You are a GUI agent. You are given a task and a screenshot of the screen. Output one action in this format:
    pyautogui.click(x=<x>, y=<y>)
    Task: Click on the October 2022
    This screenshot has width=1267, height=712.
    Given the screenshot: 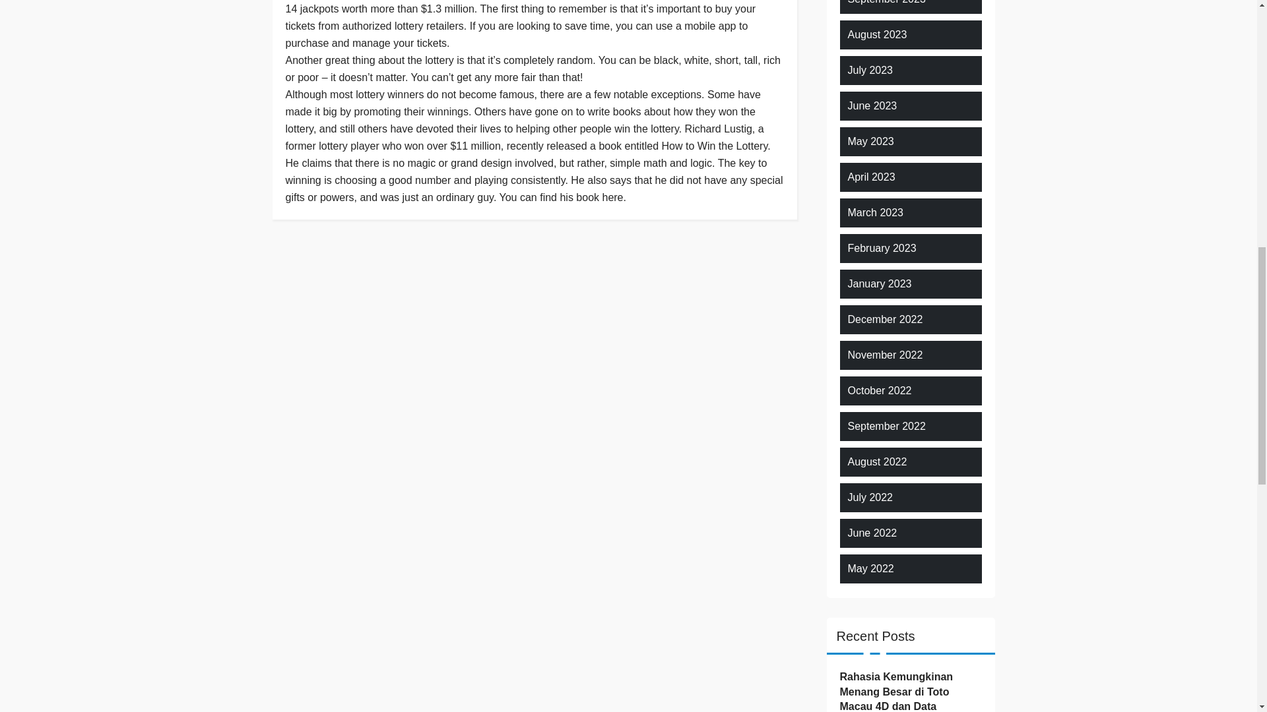 What is the action you would take?
    pyautogui.click(x=879, y=390)
    